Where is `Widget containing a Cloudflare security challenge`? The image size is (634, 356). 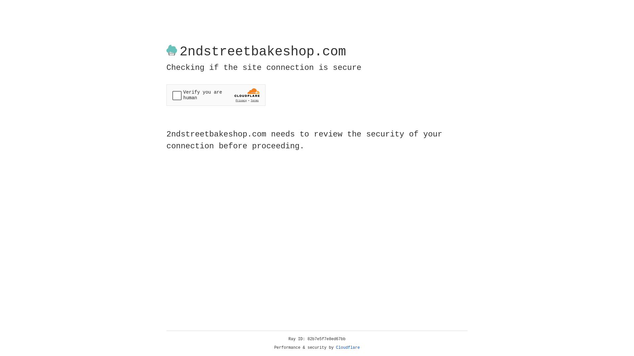 Widget containing a Cloudflare security challenge is located at coordinates (216, 95).